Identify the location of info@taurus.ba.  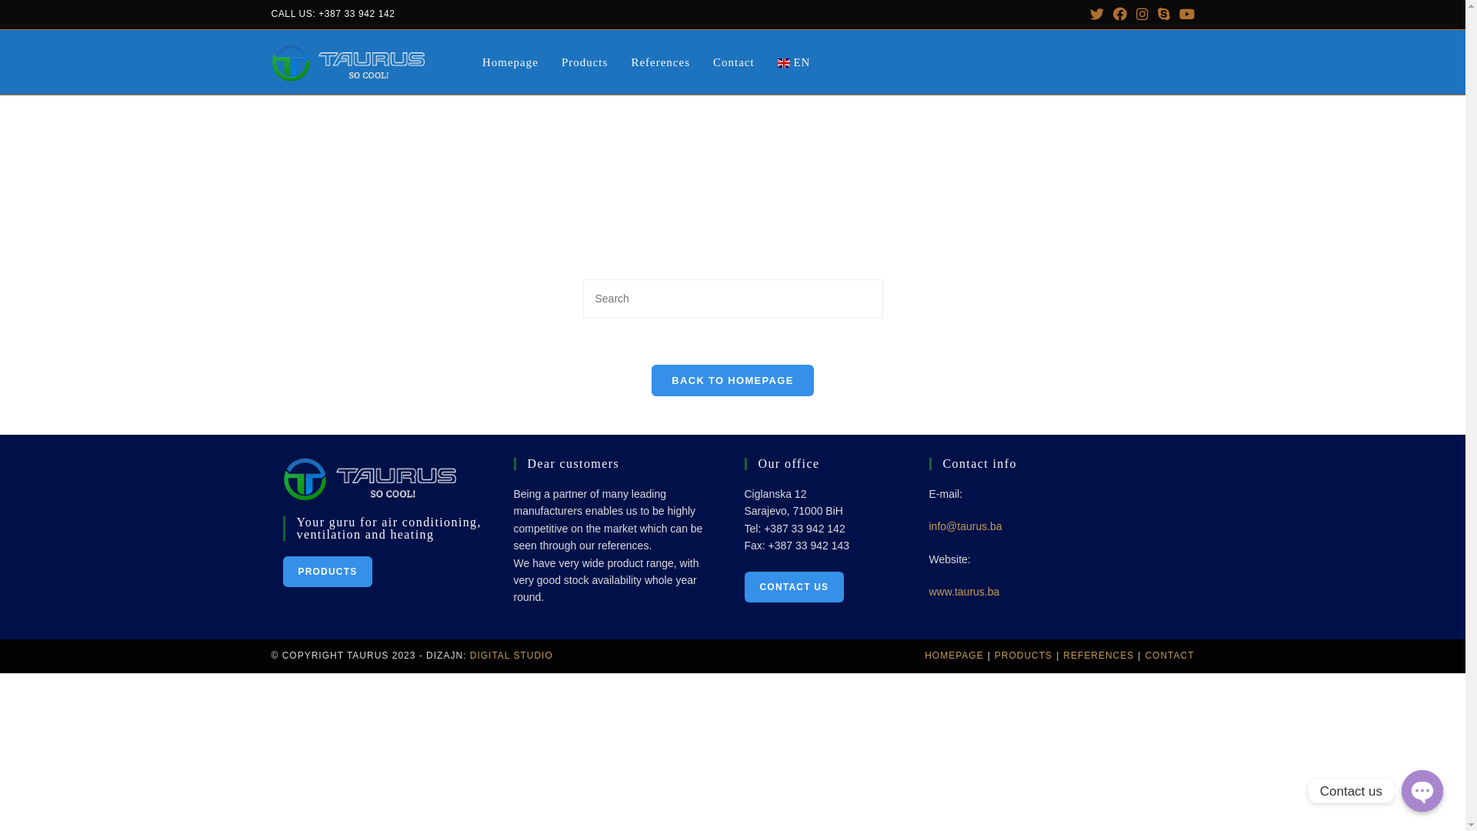
(966, 526).